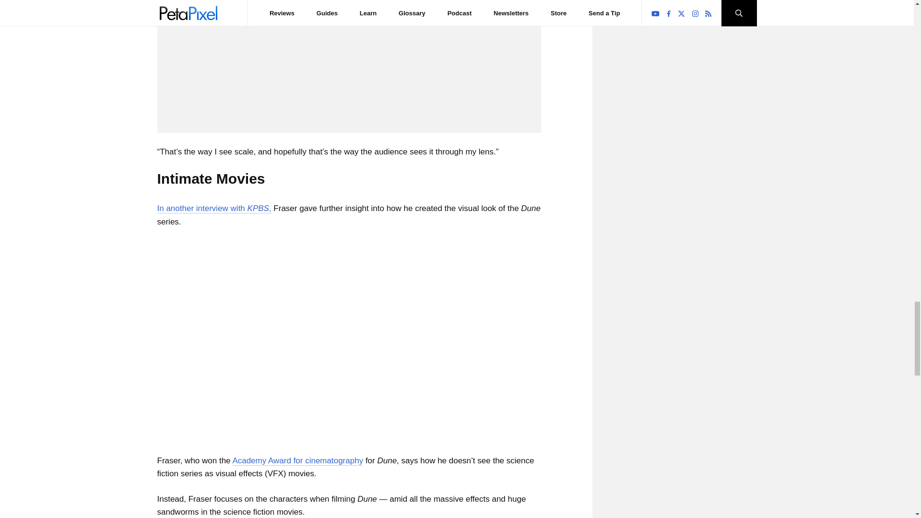 This screenshot has width=921, height=518. Describe the element at coordinates (297, 460) in the screenshot. I see `Academy Award for cinematography` at that location.